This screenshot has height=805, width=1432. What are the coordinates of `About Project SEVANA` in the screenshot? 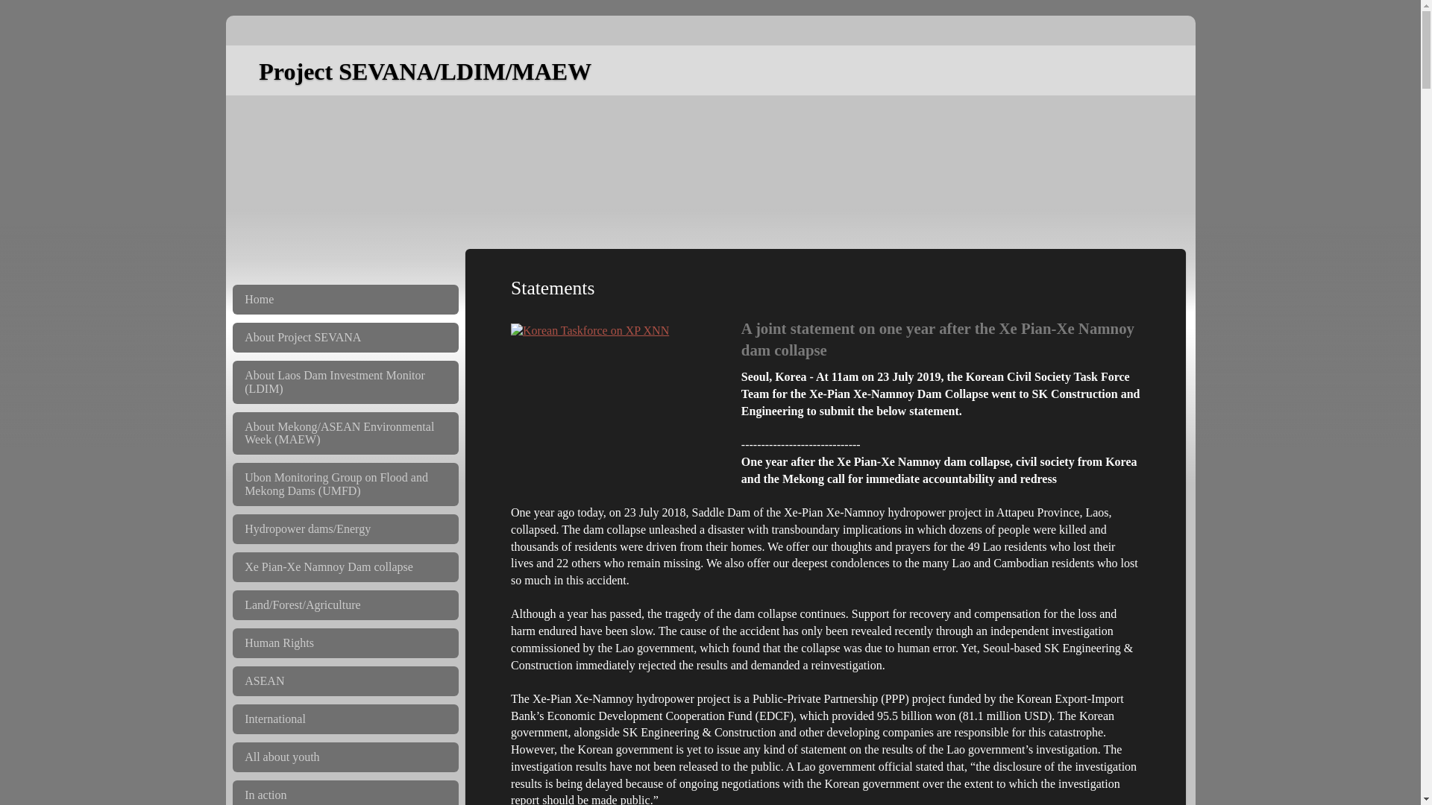 It's located at (345, 338).